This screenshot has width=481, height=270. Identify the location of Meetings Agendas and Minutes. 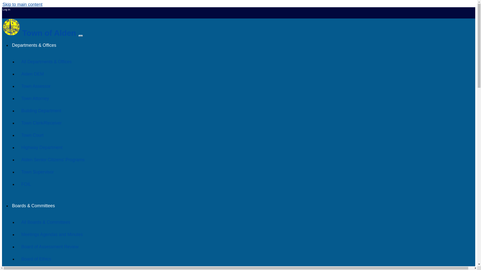
(52, 234).